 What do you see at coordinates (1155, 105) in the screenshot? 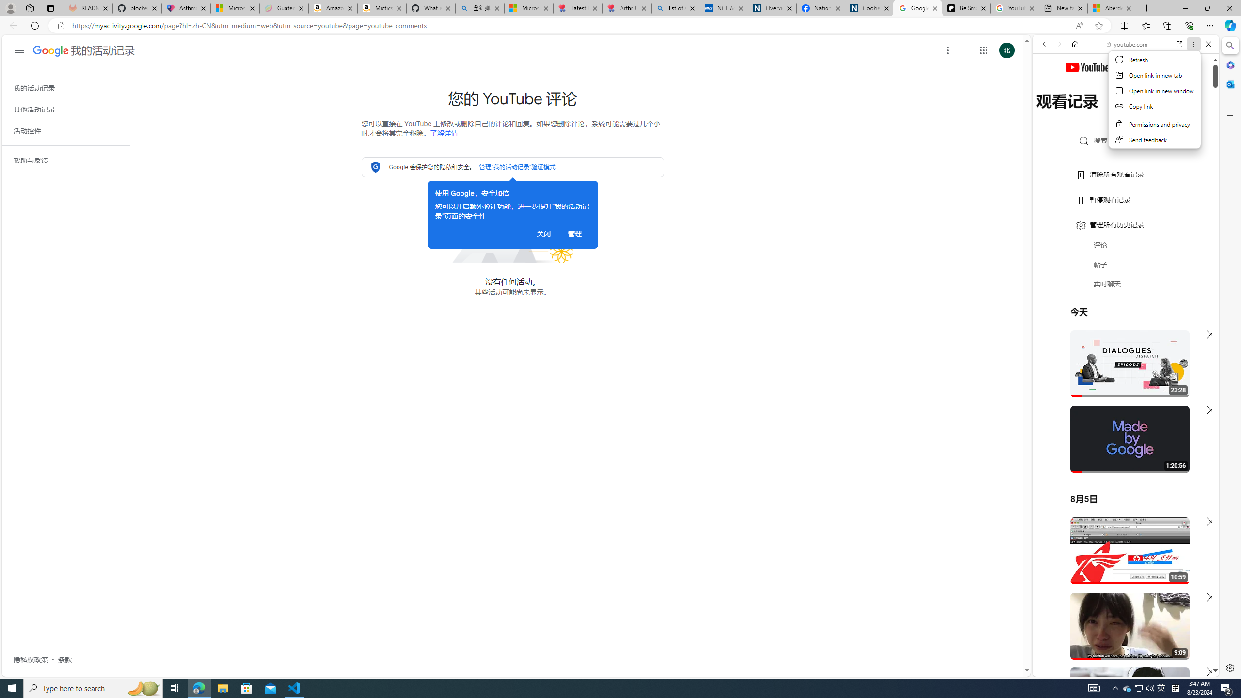
I see `Context` at bounding box center [1155, 105].